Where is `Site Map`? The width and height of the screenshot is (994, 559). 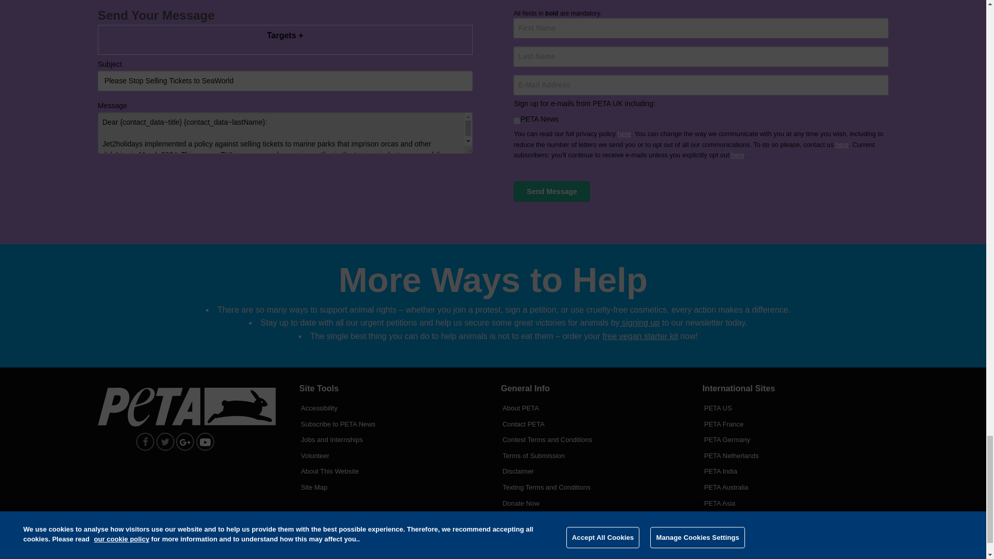
Site Map is located at coordinates (391, 484).